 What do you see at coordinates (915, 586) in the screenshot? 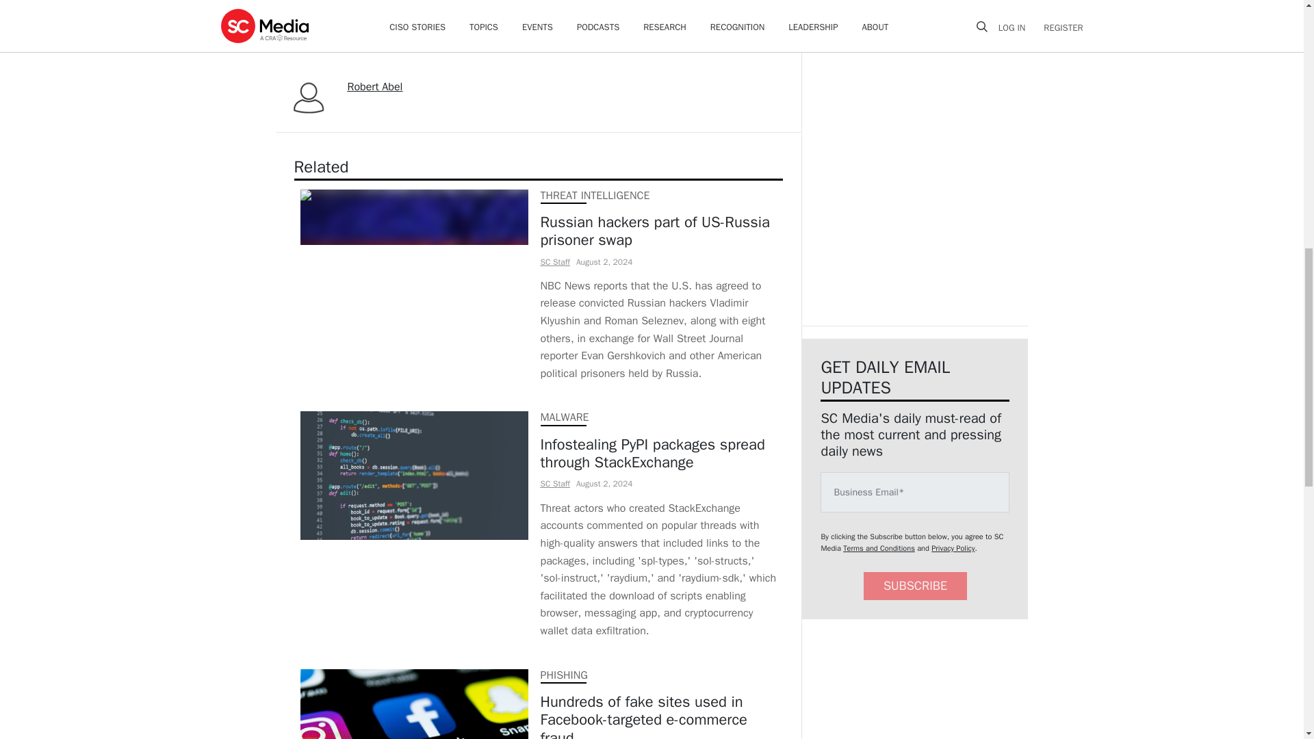
I see `SUBSCRIBE` at bounding box center [915, 586].